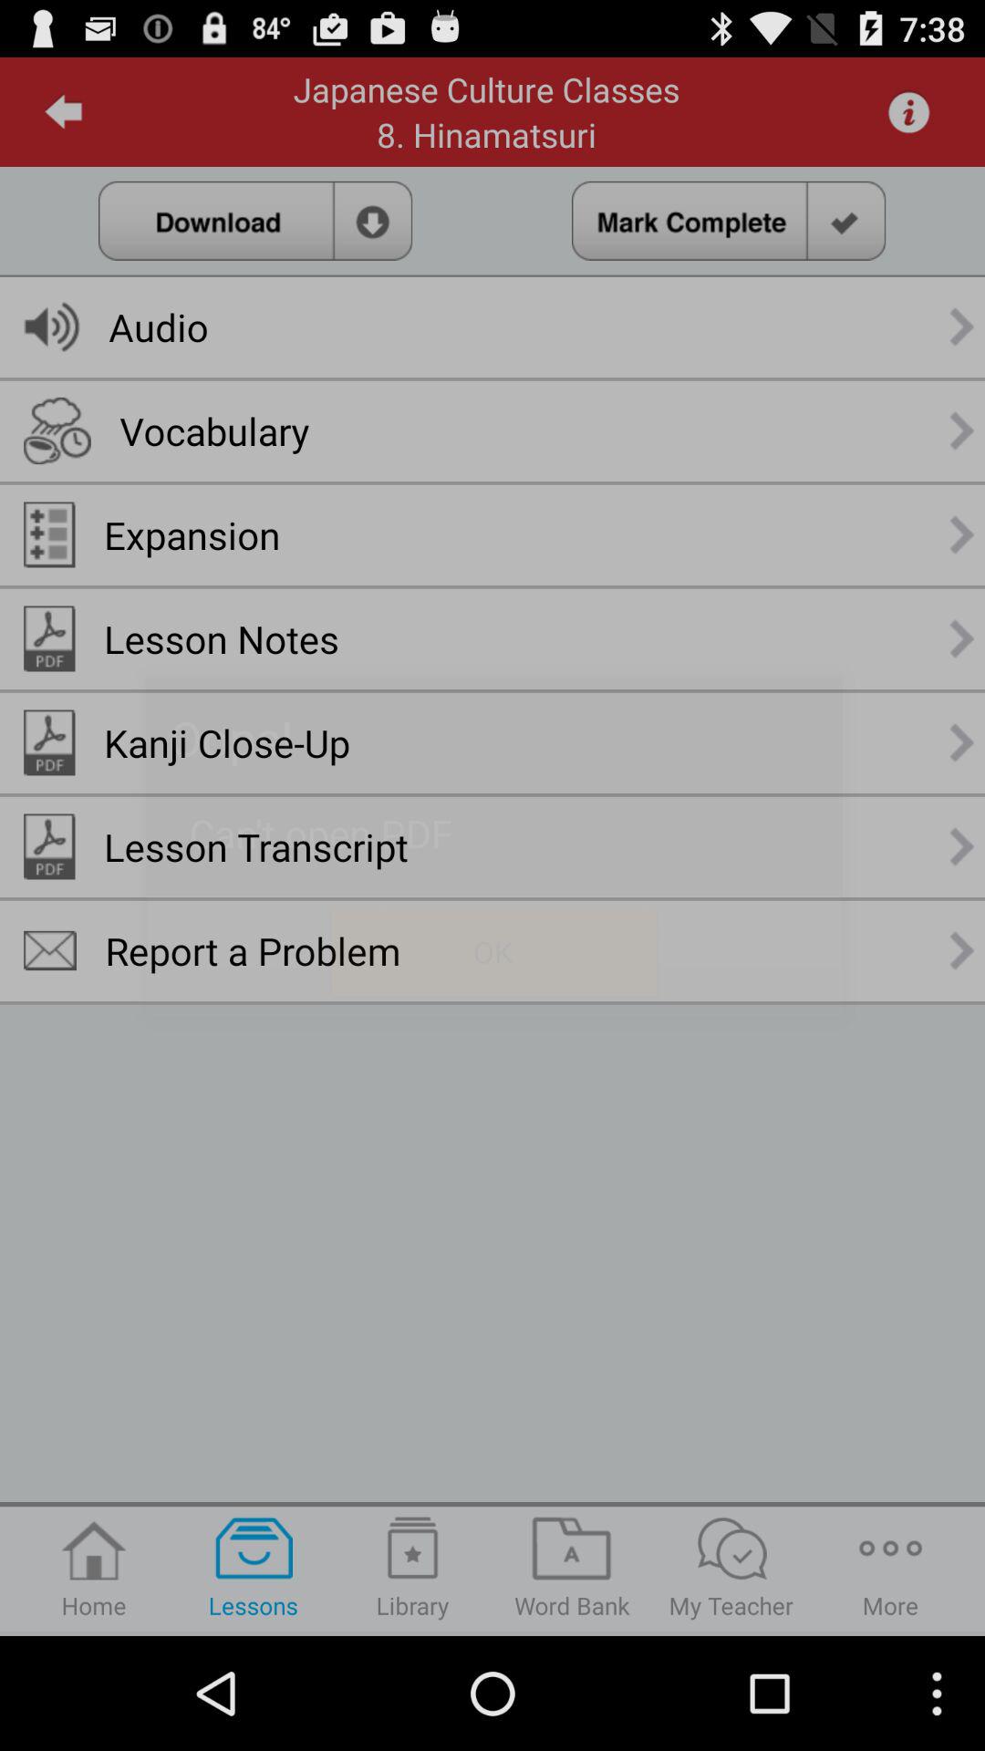 Image resolution: width=985 pixels, height=1751 pixels. I want to click on turn off the item next to the japanese culture classes, so click(64, 112).